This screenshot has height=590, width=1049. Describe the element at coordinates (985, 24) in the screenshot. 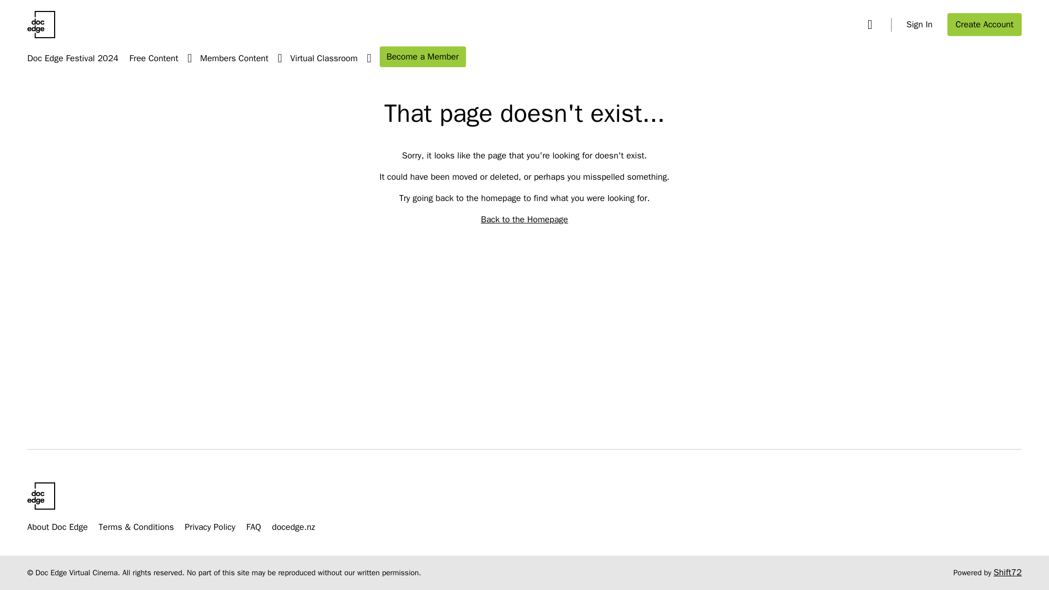

I see `Create Account` at that location.